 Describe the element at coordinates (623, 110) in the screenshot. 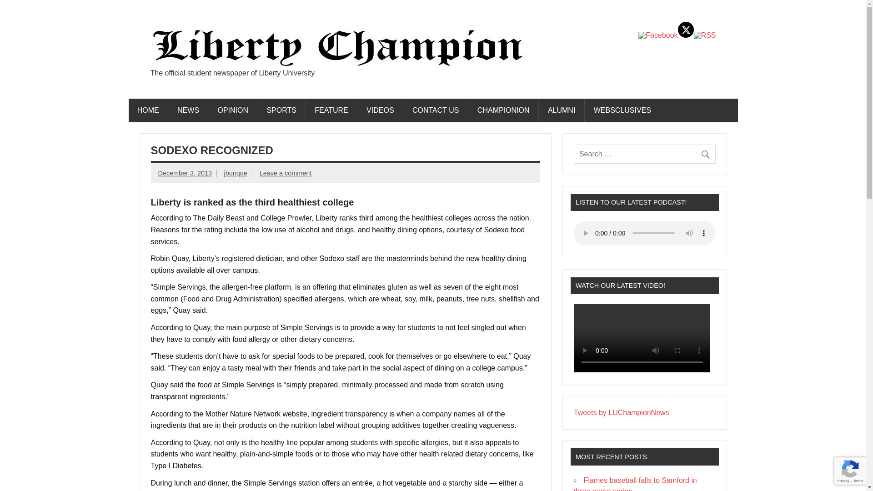

I see `WEBSCLUSIVES` at that location.